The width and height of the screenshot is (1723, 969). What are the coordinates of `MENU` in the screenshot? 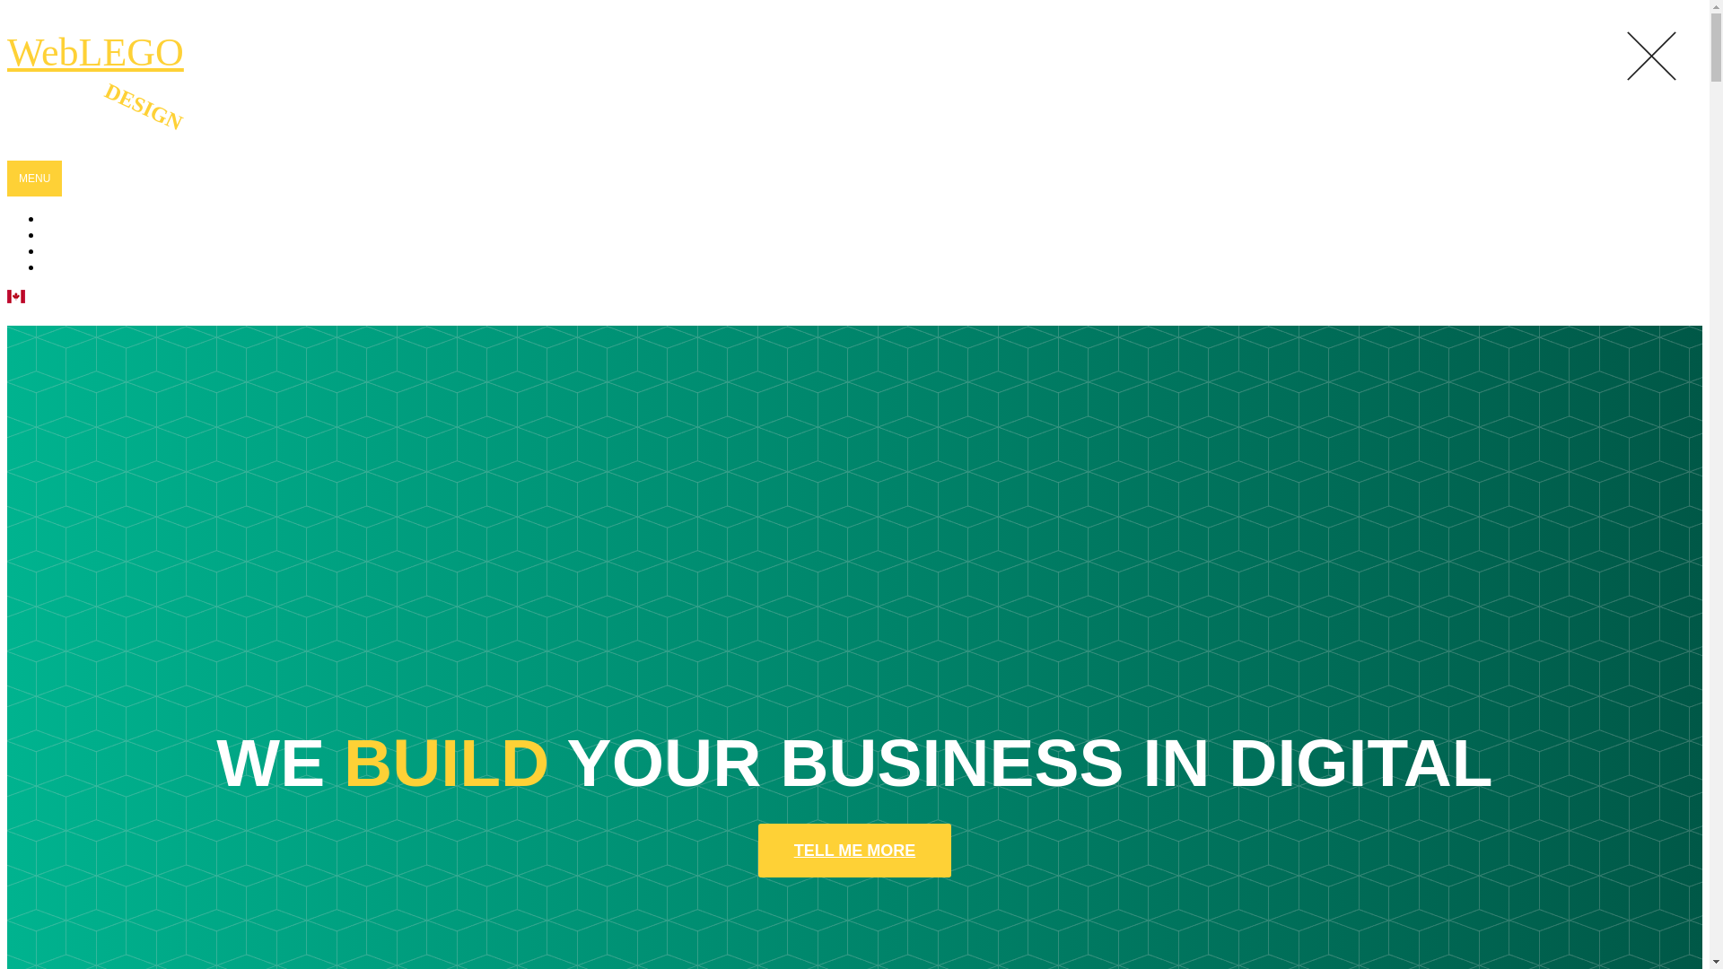 It's located at (34, 179).